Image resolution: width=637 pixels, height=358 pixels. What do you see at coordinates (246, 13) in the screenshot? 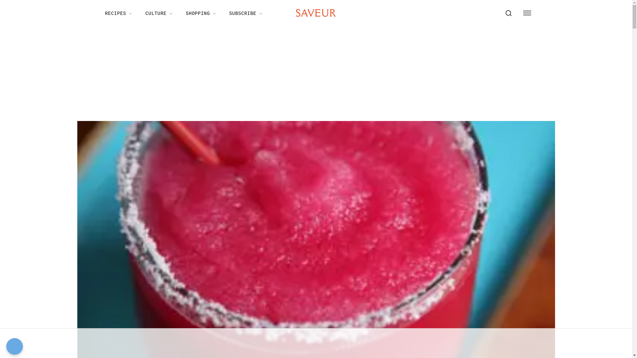
I see `SUBSCRIBE` at bounding box center [246, 13].